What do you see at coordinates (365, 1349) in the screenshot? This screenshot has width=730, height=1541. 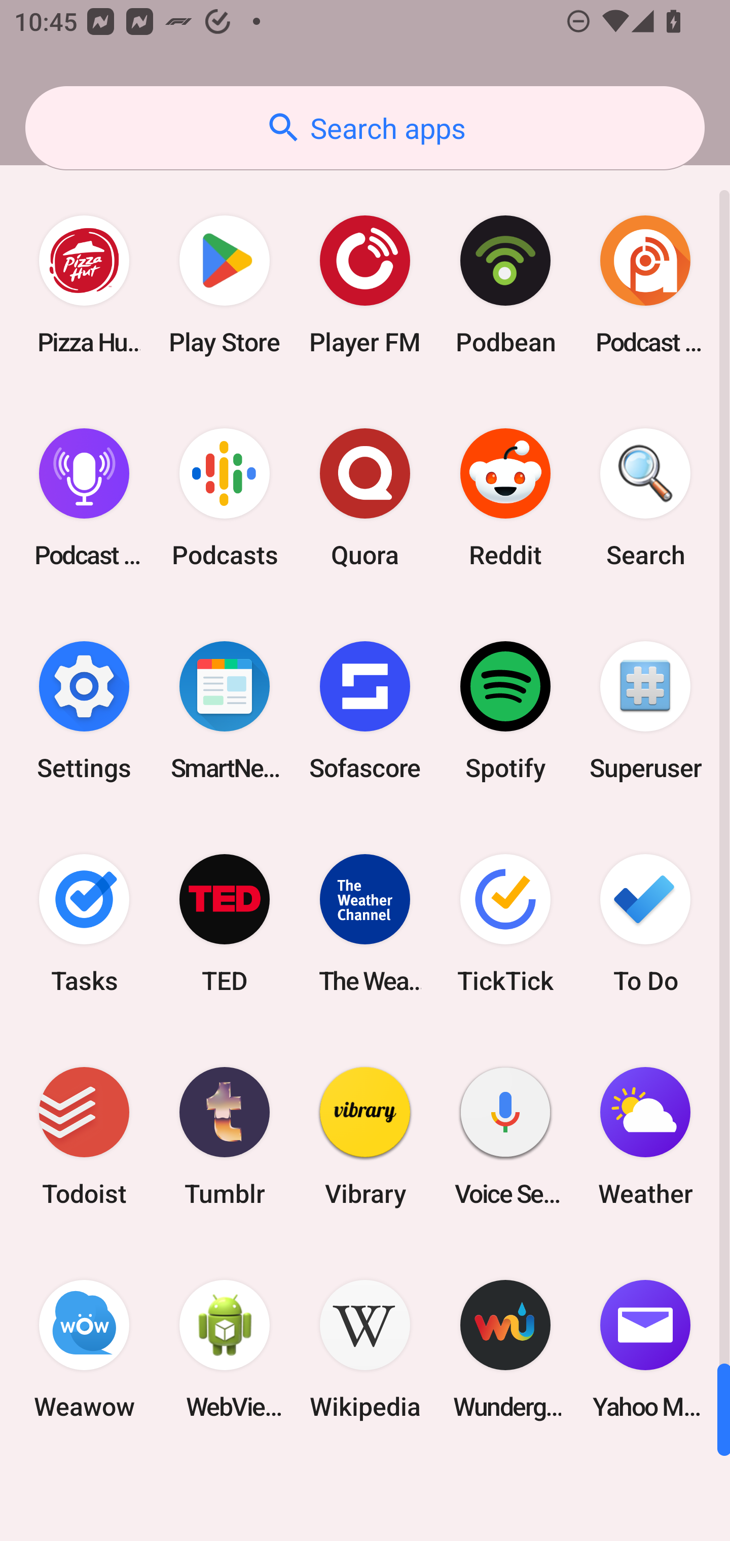 I see `Wikipedia` at bounding box center [365, 1349].